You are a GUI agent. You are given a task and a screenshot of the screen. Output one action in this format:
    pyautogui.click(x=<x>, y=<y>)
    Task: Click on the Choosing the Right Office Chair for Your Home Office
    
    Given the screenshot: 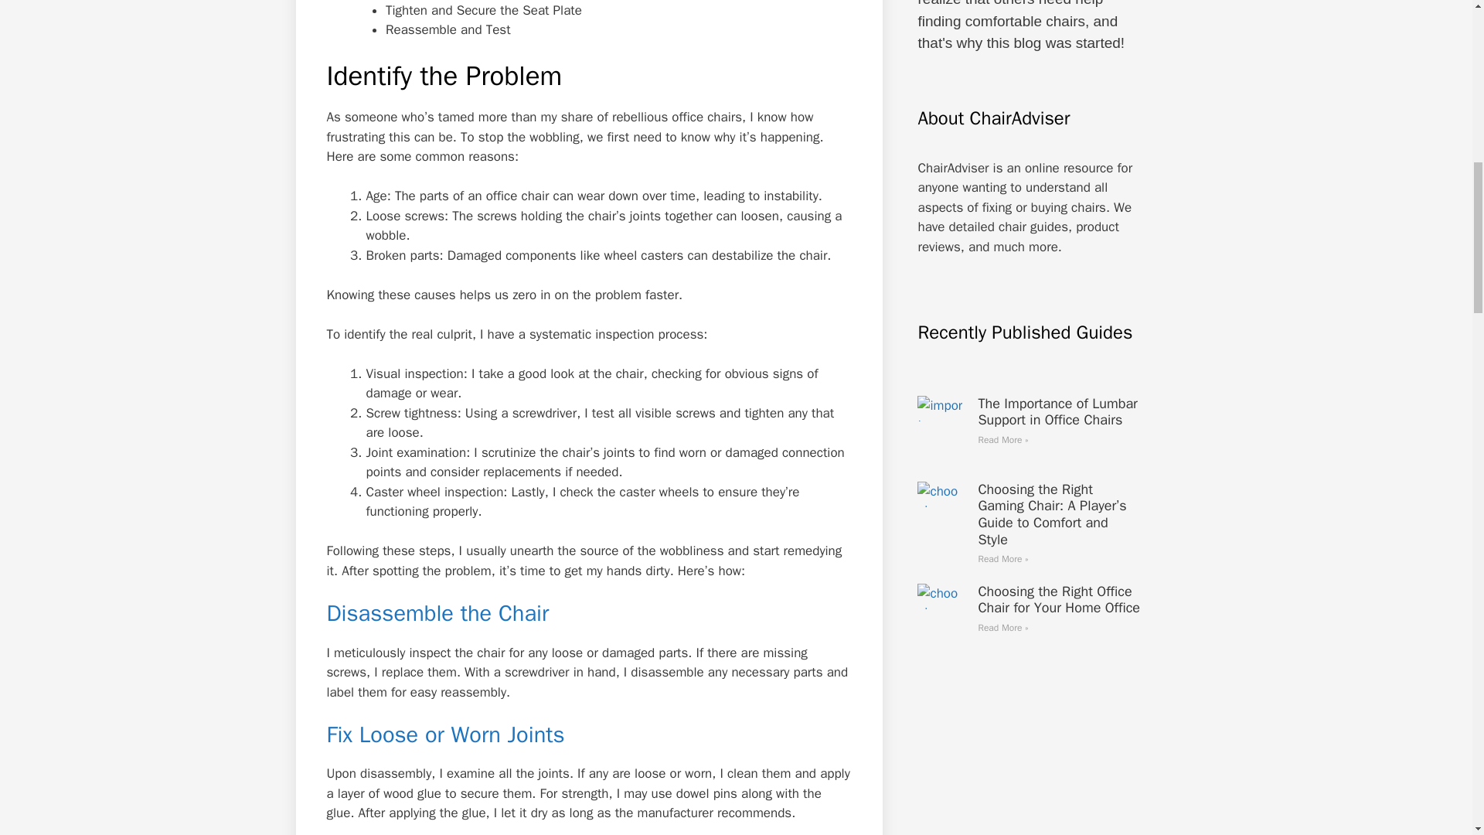 What is the action you would take?
    pyautogui.click(x=1059, y=600)
    